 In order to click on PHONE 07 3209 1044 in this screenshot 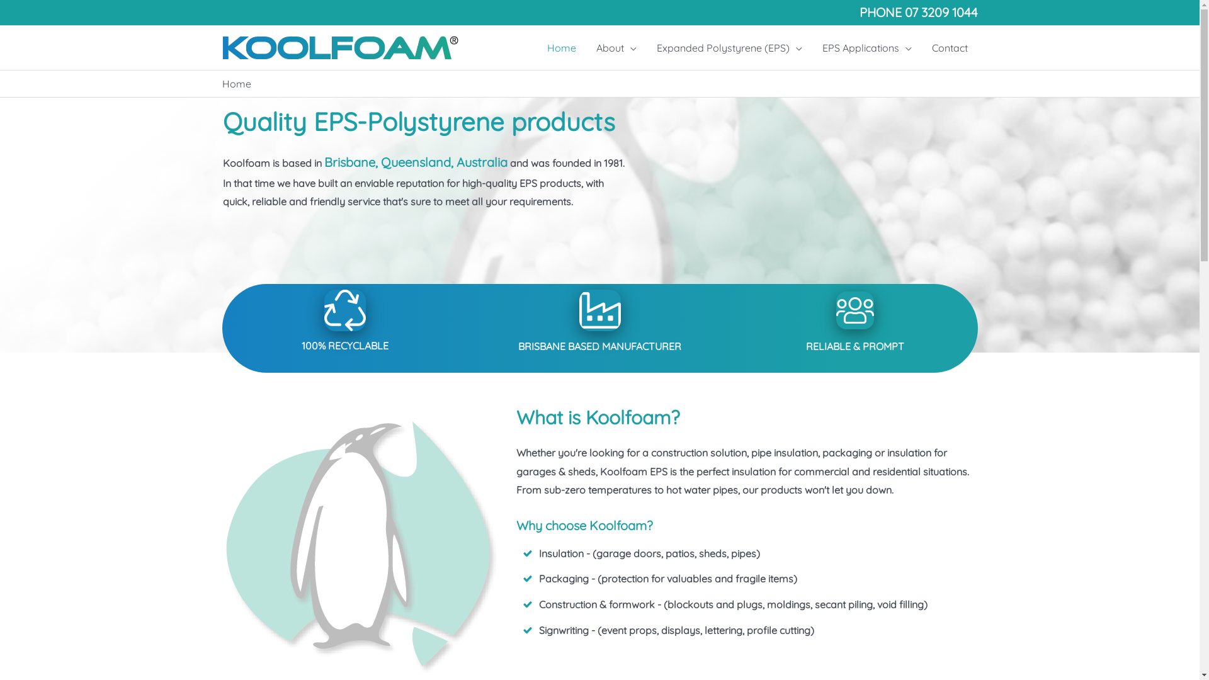, I will do `click(918, 13)`.